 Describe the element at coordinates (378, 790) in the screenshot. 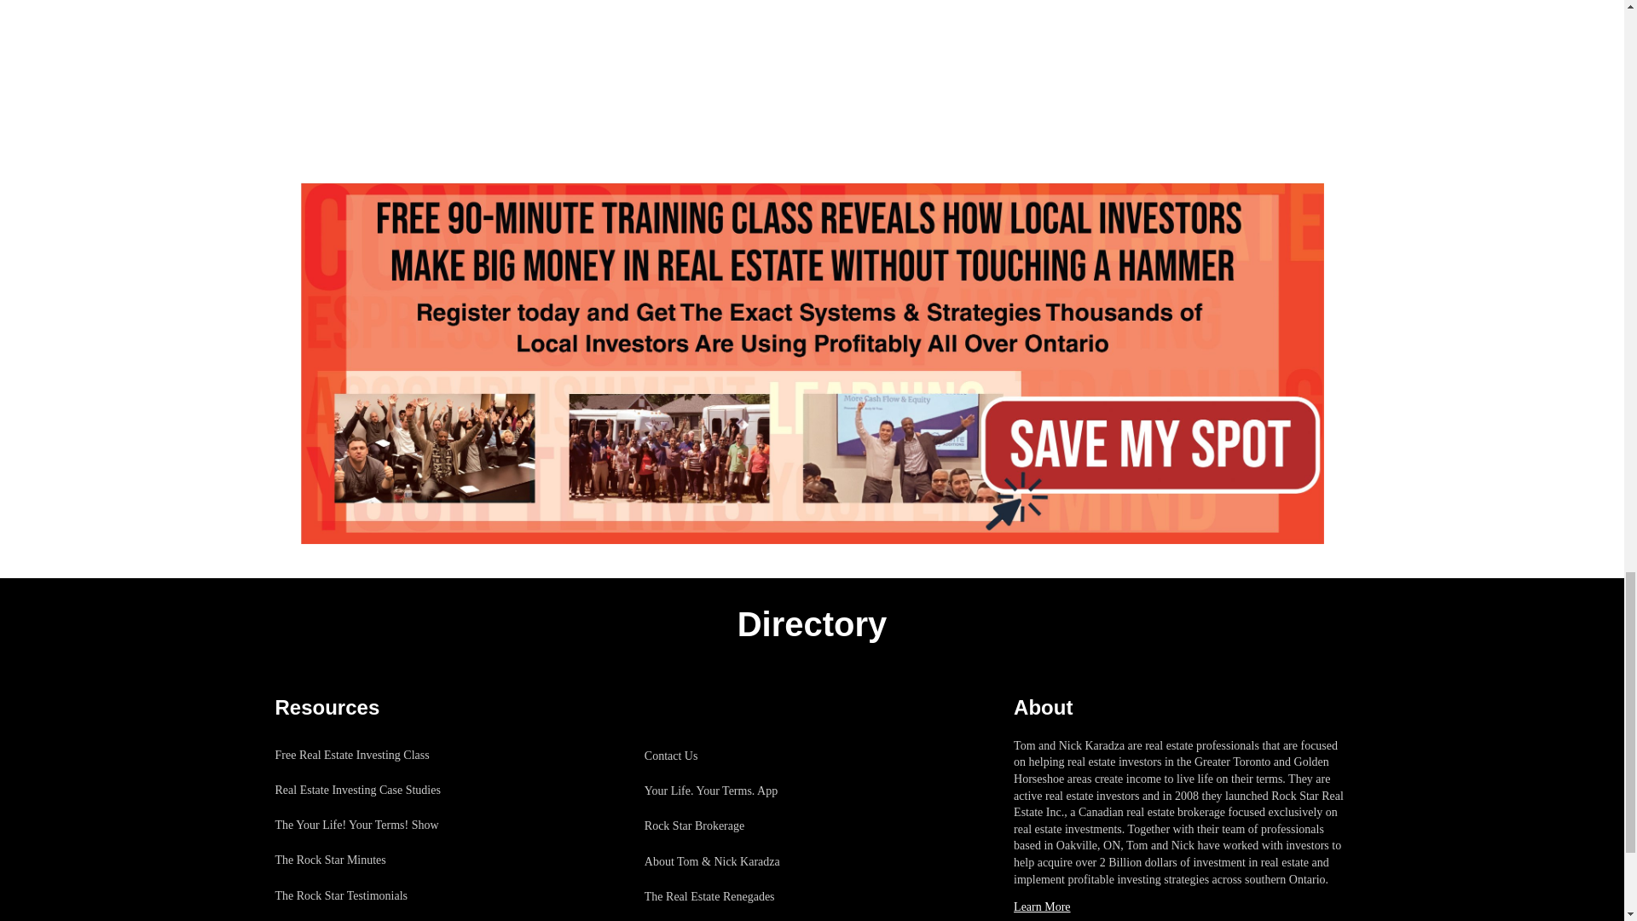

I see `Real Estate Investing Case Studies` at that location.